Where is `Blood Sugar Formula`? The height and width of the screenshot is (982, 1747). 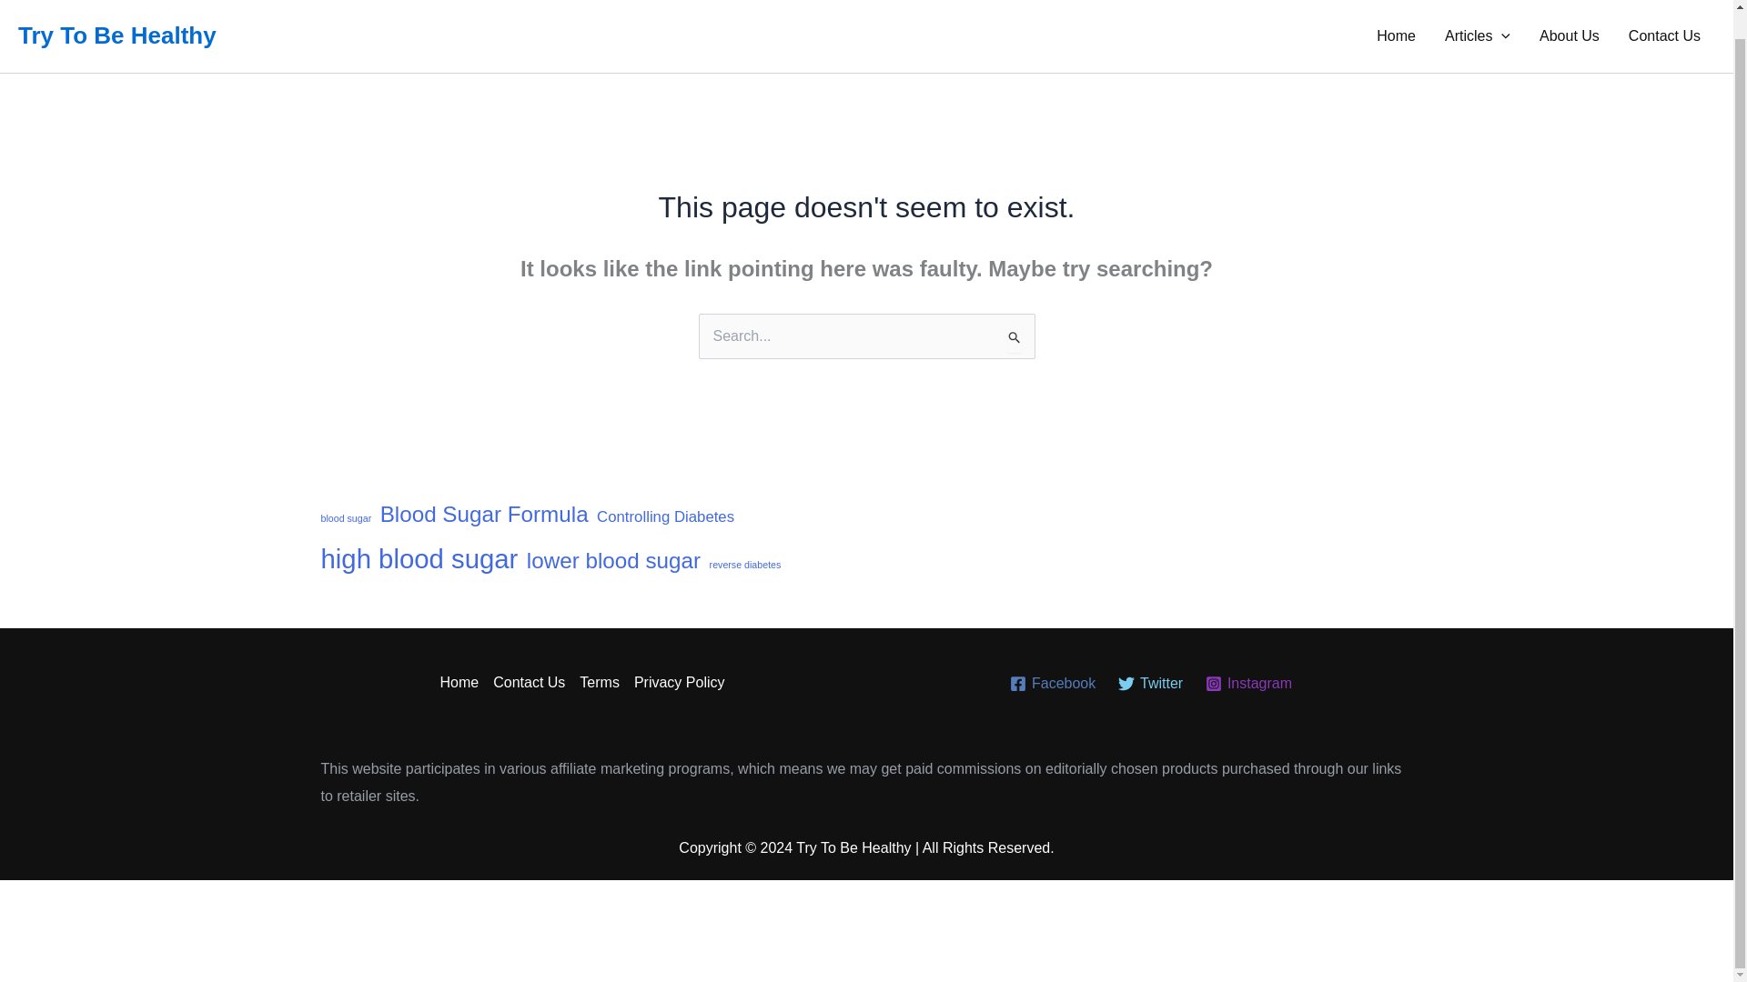 Blood Sugar Formula is located at coordinates (484, 514).